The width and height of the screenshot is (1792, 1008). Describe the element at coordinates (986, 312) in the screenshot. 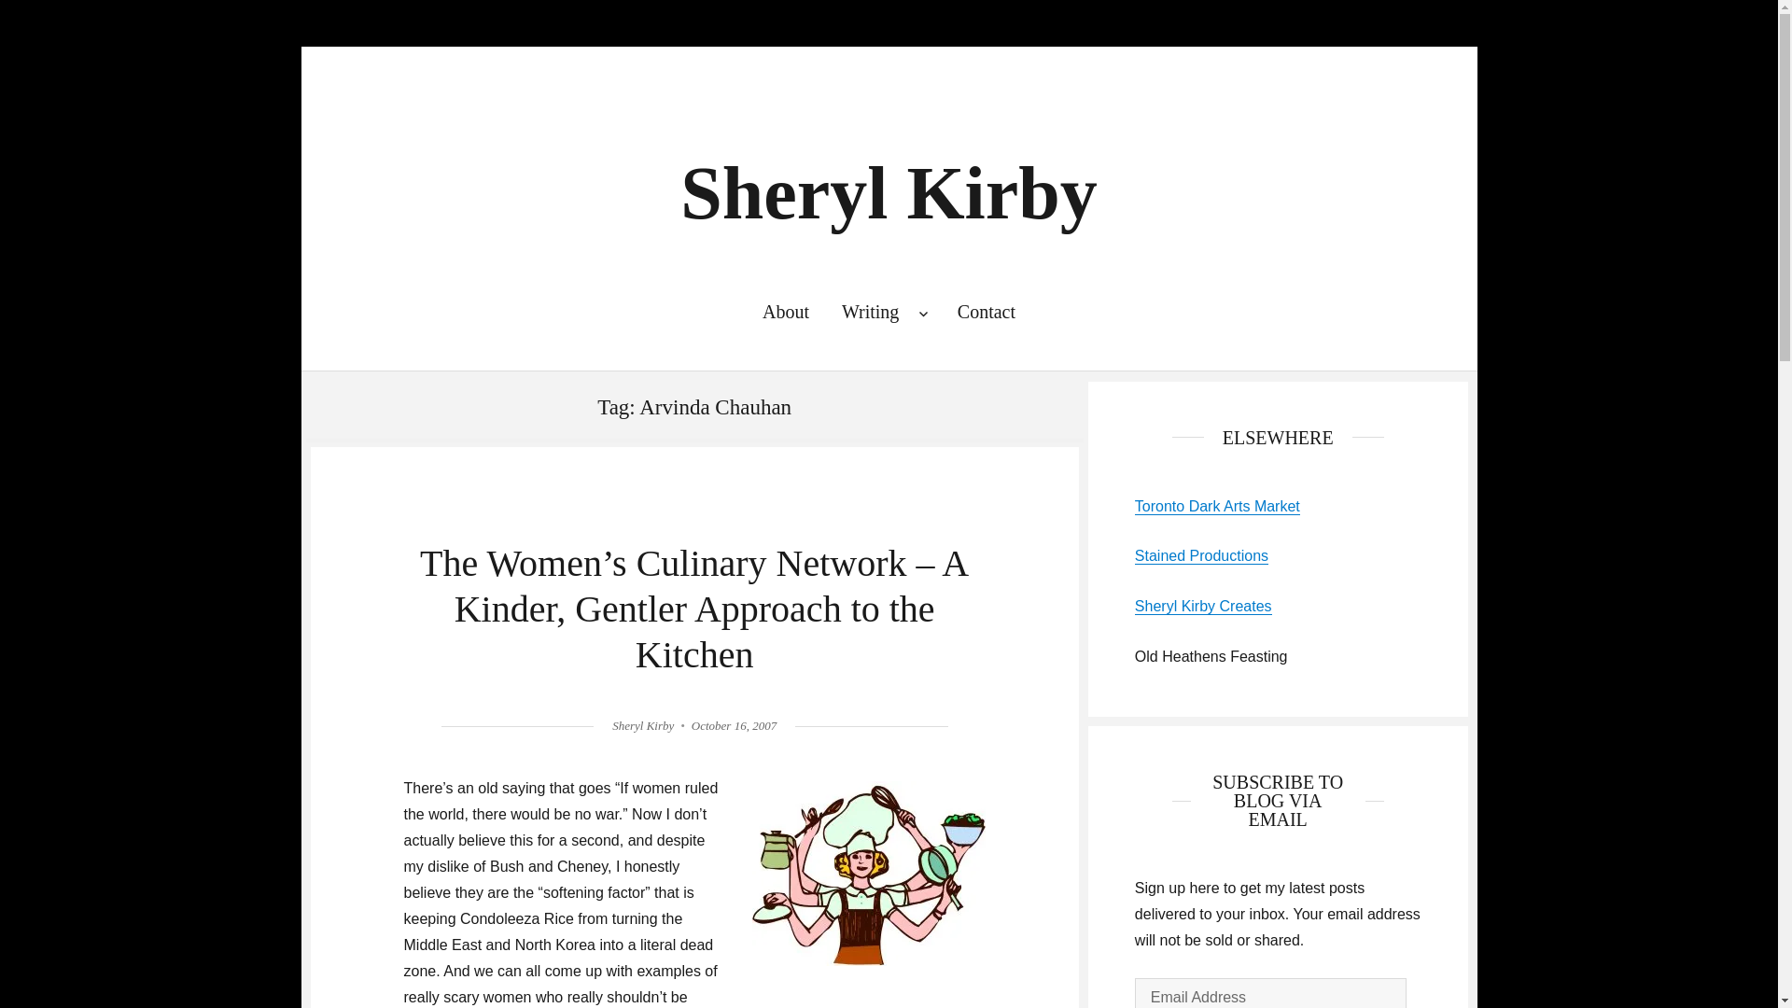

I see `Contact` at that location.